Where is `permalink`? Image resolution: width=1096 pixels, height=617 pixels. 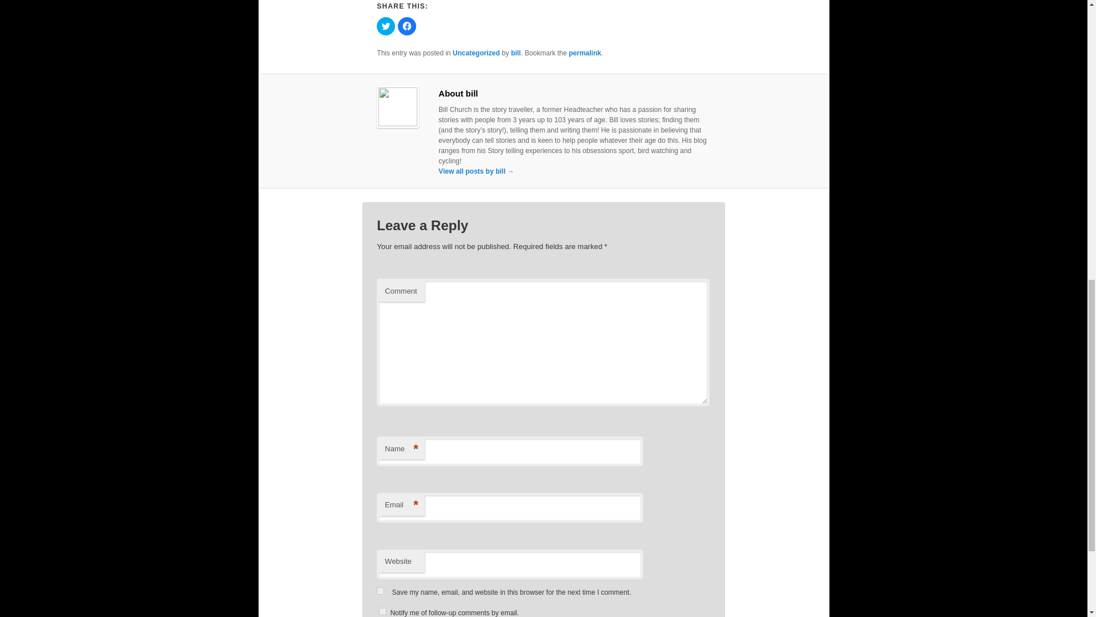 permalink is located at coordinates (585, 53).